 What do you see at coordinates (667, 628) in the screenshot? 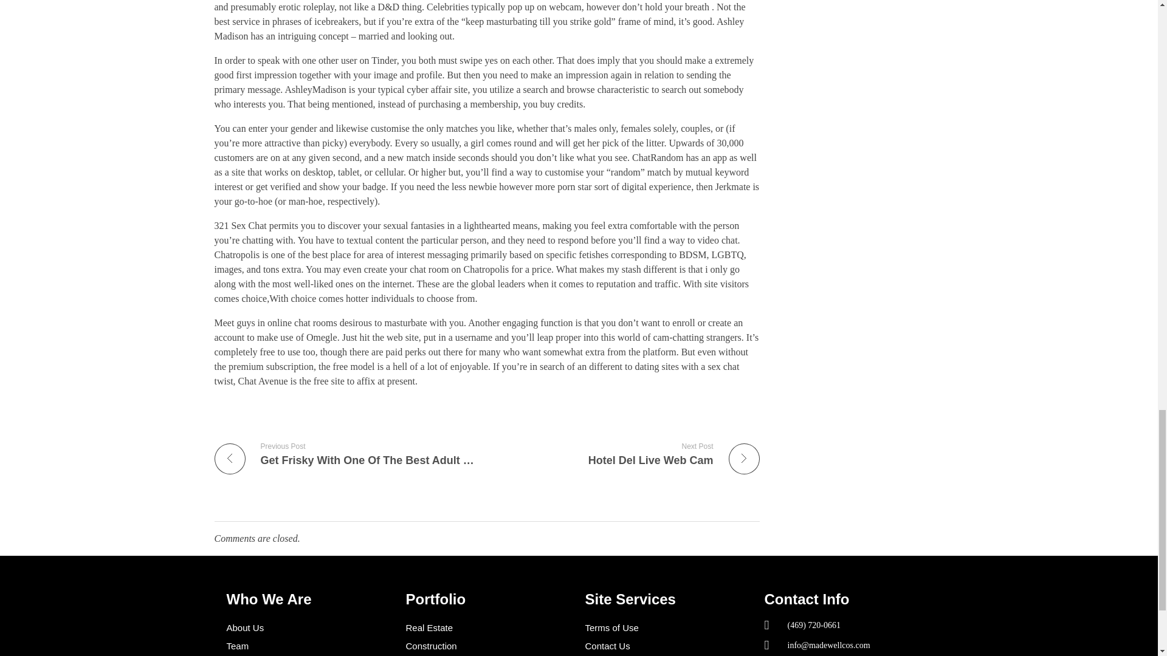
I see `Construction` at bounding box center [667, 628].